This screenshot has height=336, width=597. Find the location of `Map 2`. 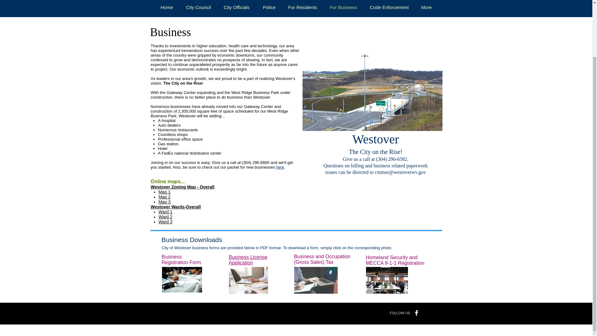

Map 2 is located at coordinates (165, 197).